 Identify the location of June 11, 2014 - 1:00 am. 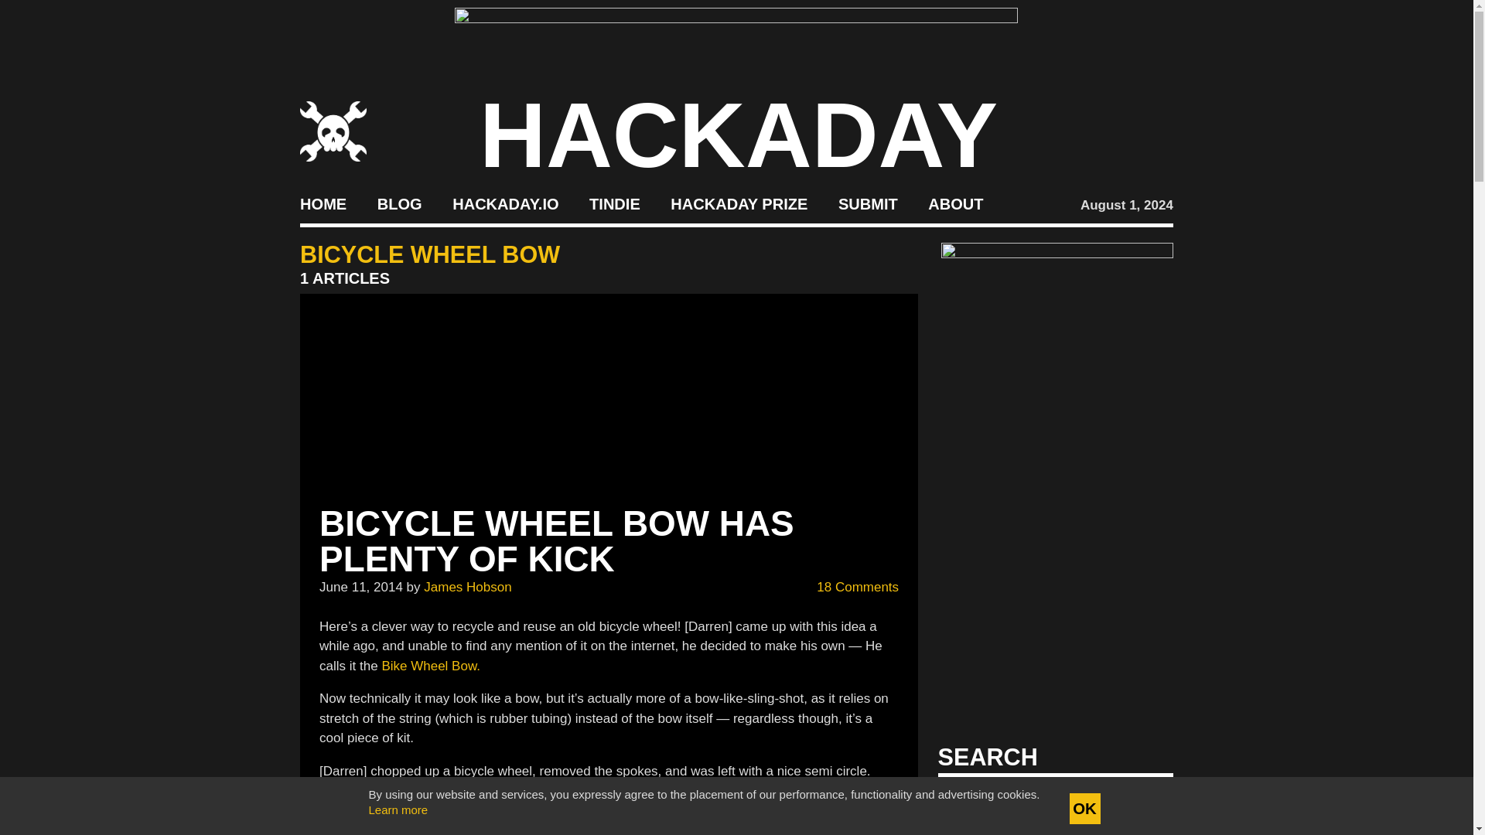
(360, 586).